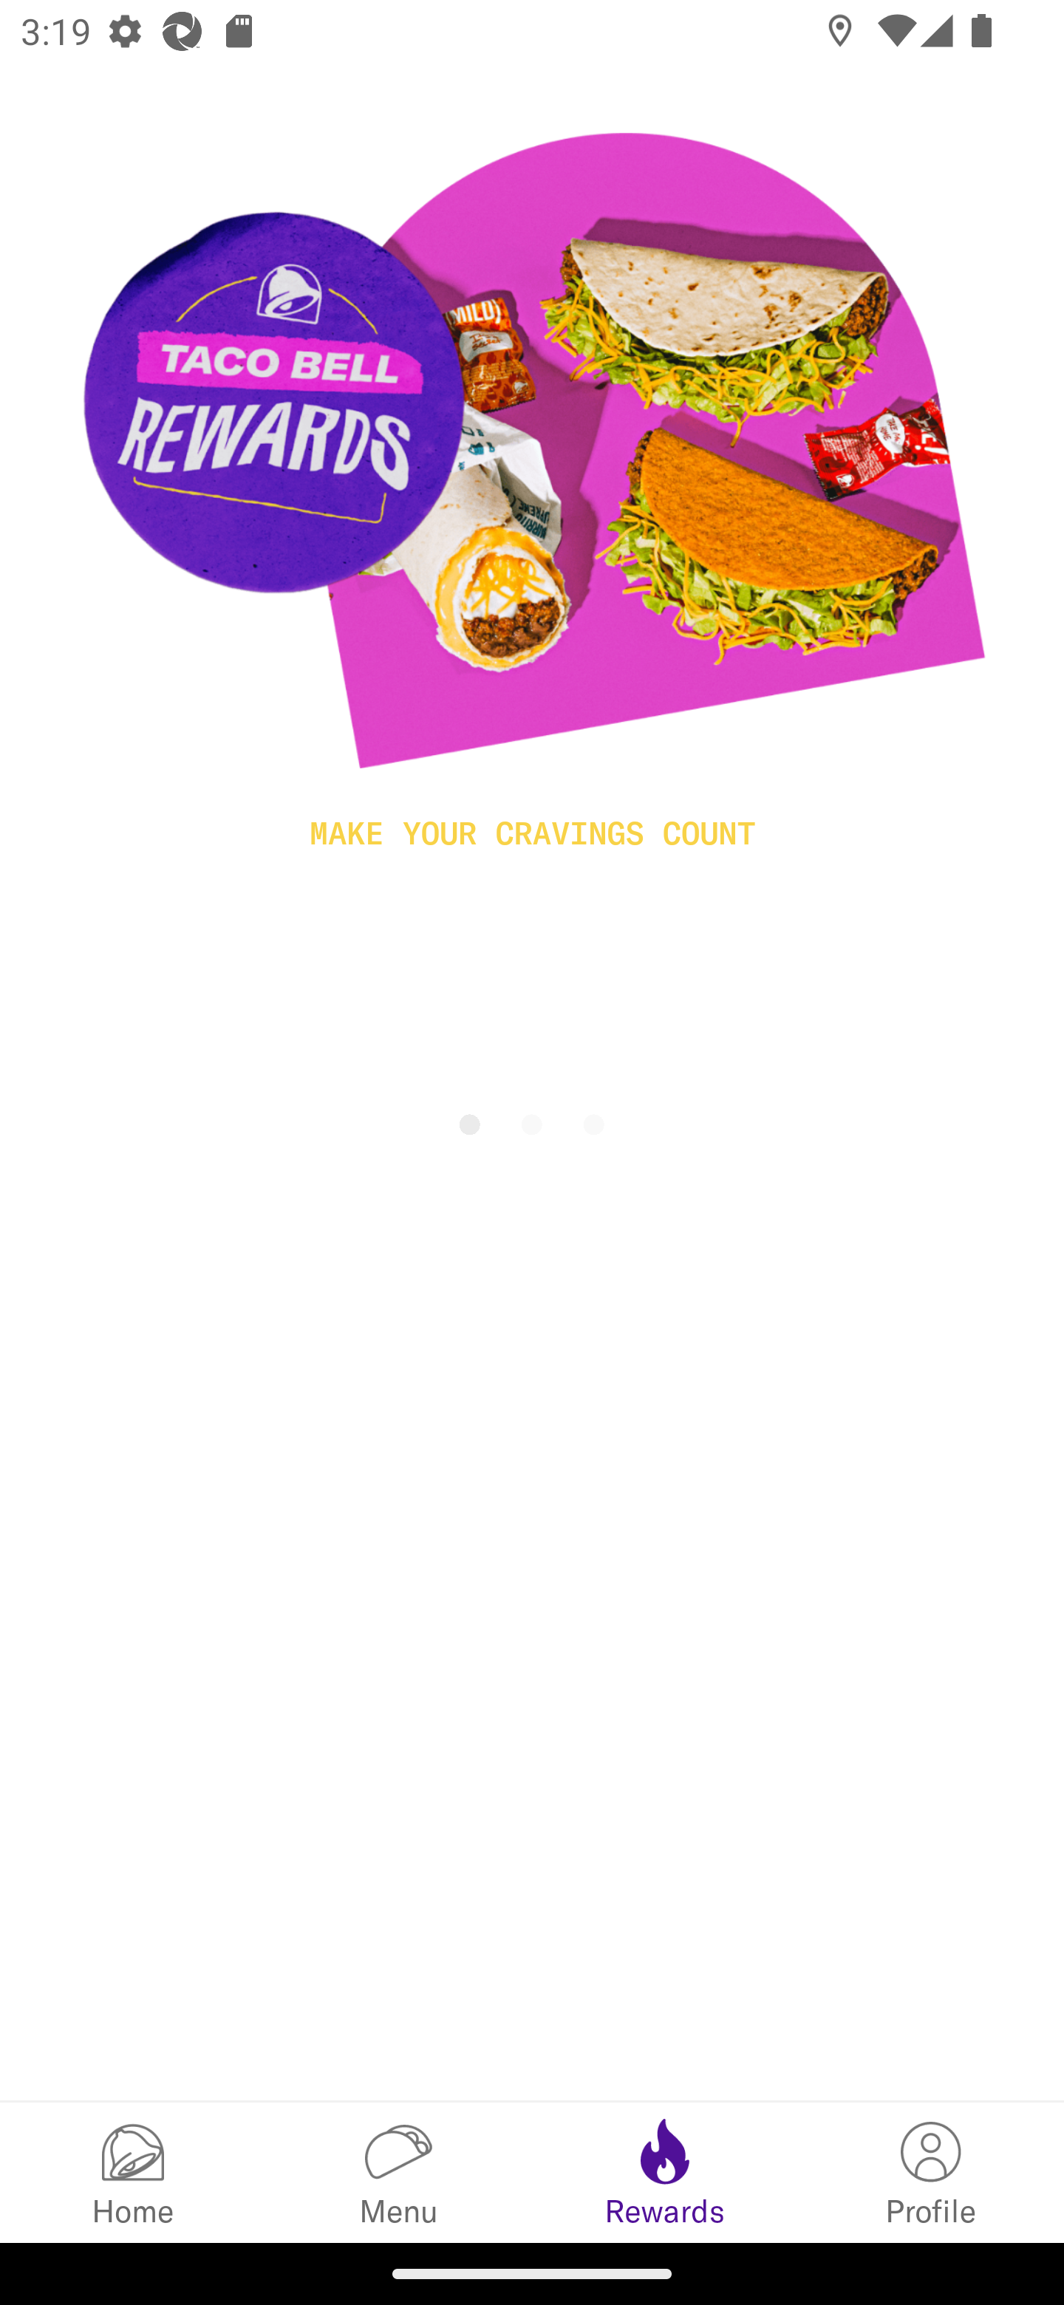 Image resolution: width=1064 pixels, height=2305 pixels. I want to click on My Info Profile, so click(931, 2171).